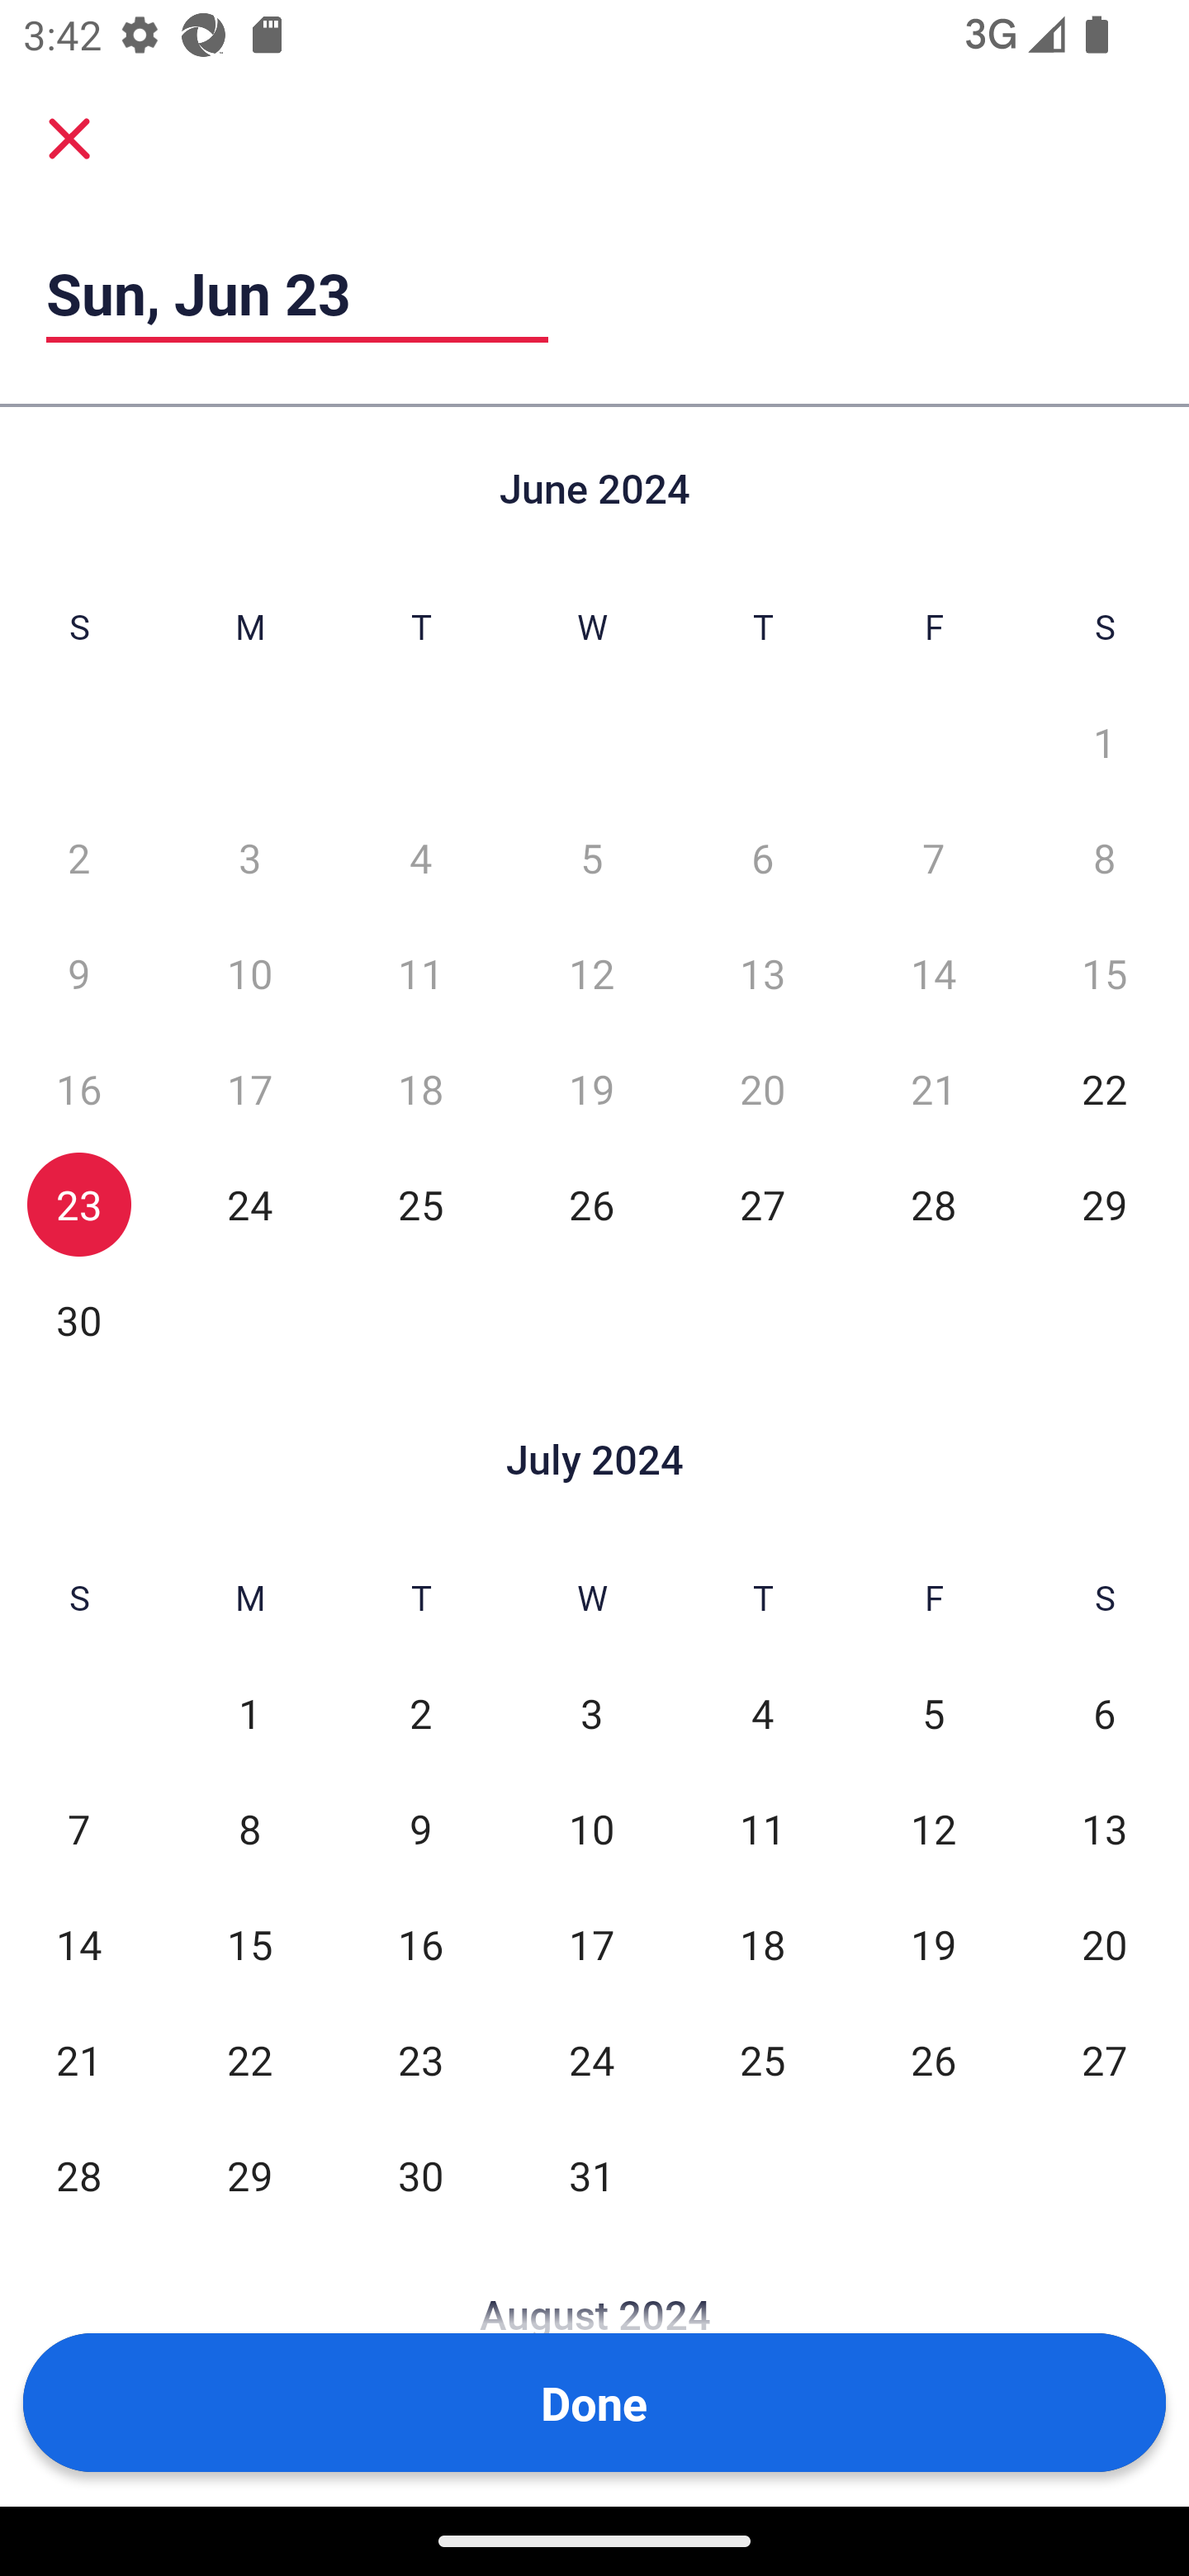 The image size is (1189, 2576). What do you see at coordinates (762, 1944) in the screenshot?
I see `18 Thu, Jul 18, Not Selected` at bounding box center [762, 1944].